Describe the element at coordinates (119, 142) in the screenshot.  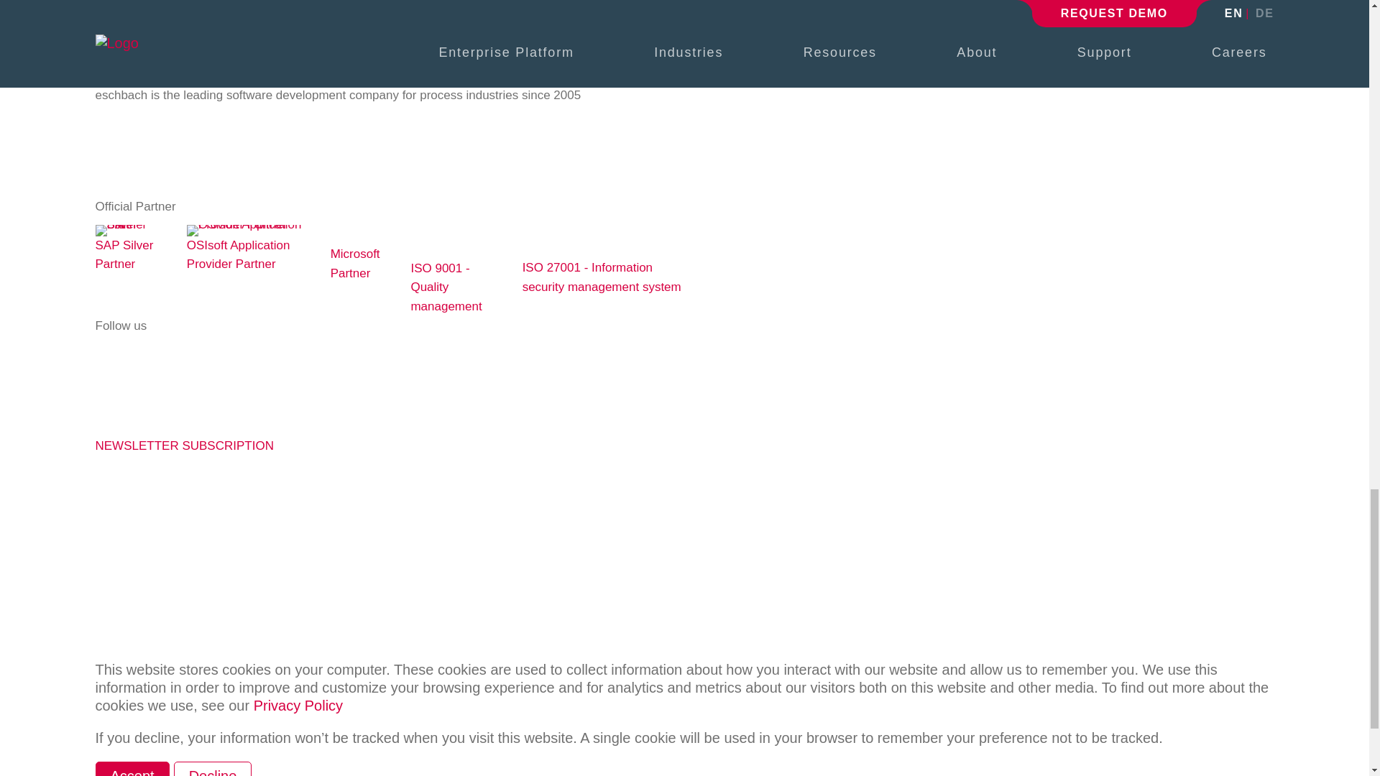
I see `About us` at that location.